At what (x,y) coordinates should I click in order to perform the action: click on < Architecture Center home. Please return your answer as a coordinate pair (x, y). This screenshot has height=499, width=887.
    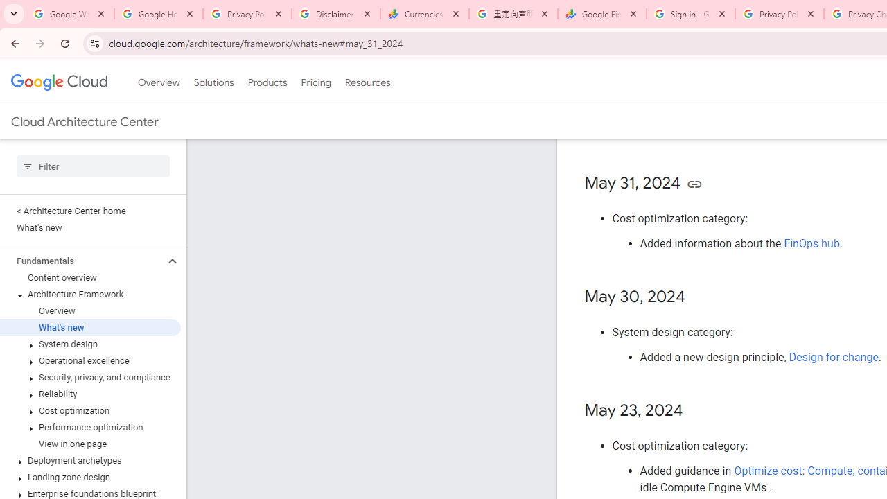
    Looking at the image, I should click on (90, 211).